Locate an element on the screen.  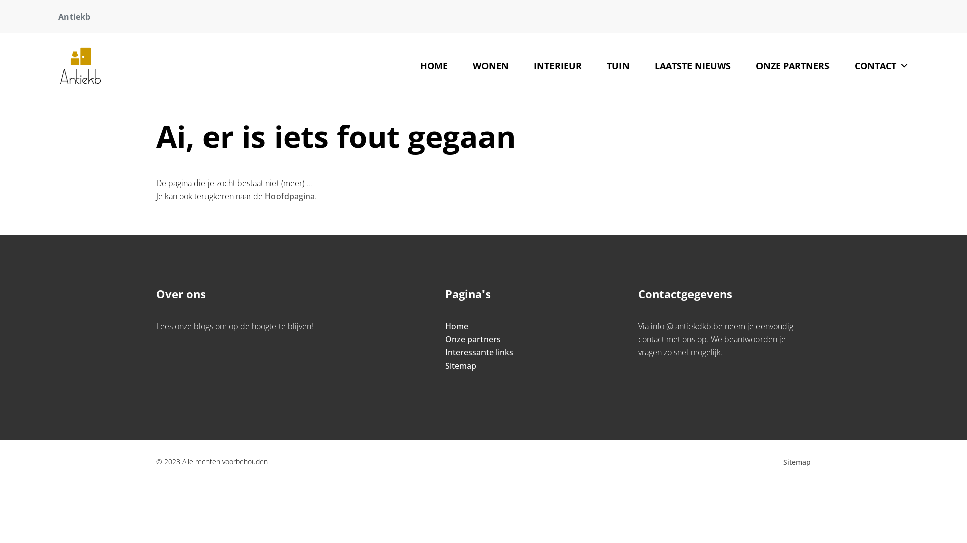
Sitemap is located at coordinates (461, 366).